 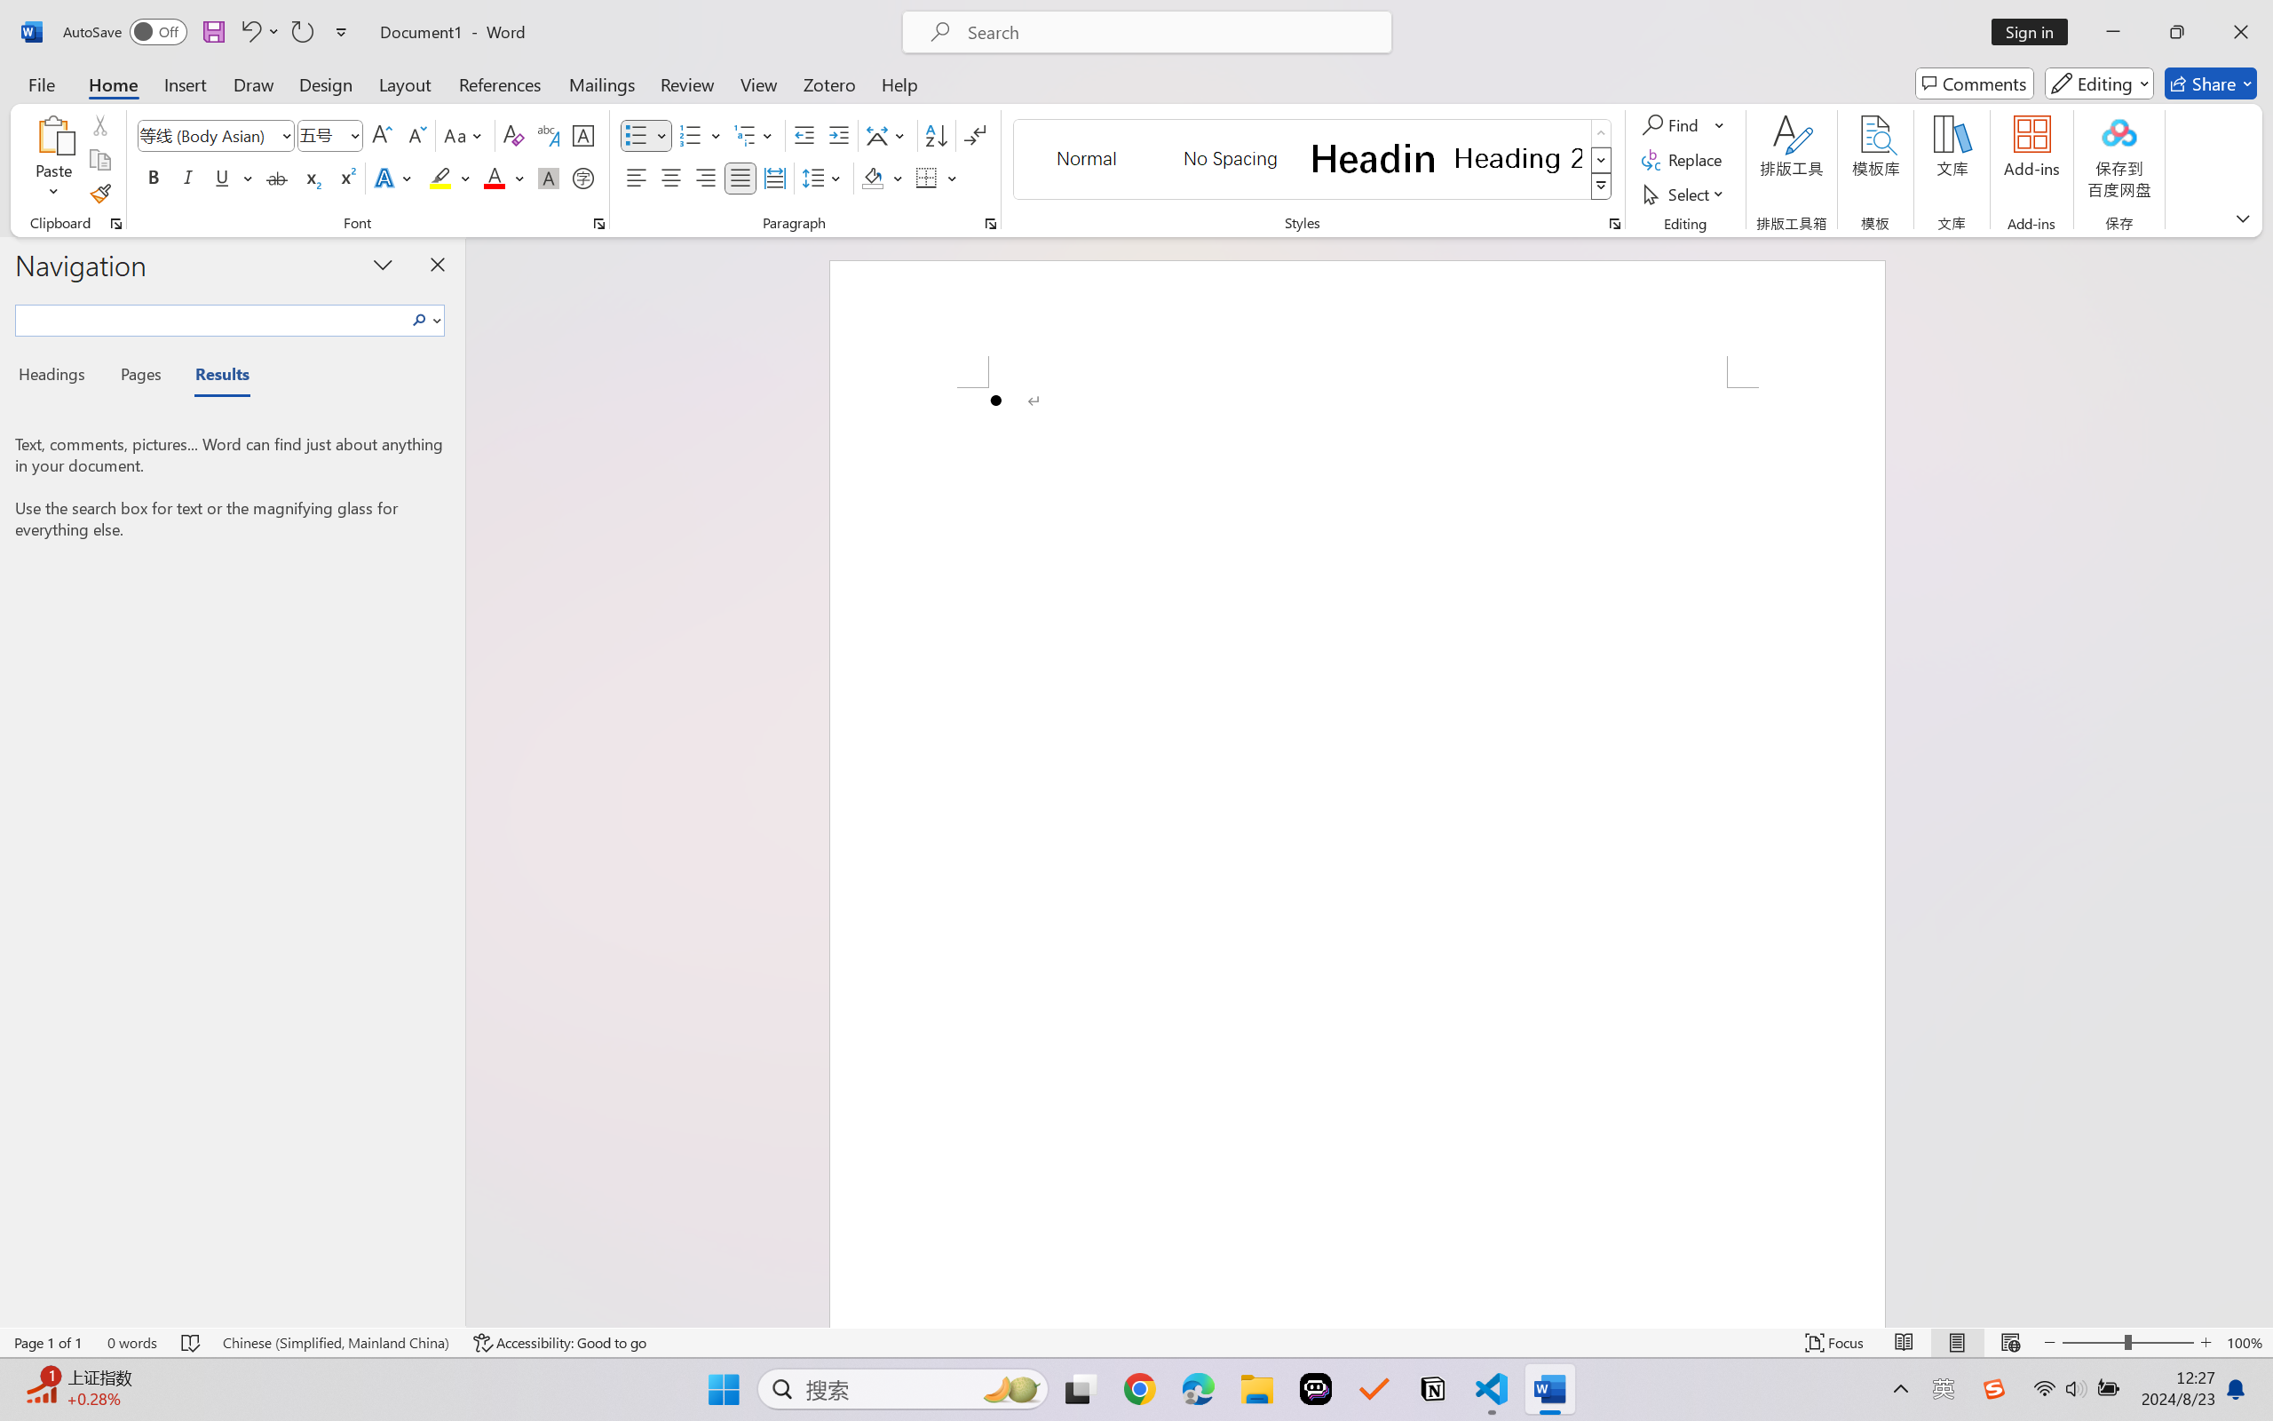 I want to click on Undo Bullet Default, so click(x=259, y=32).